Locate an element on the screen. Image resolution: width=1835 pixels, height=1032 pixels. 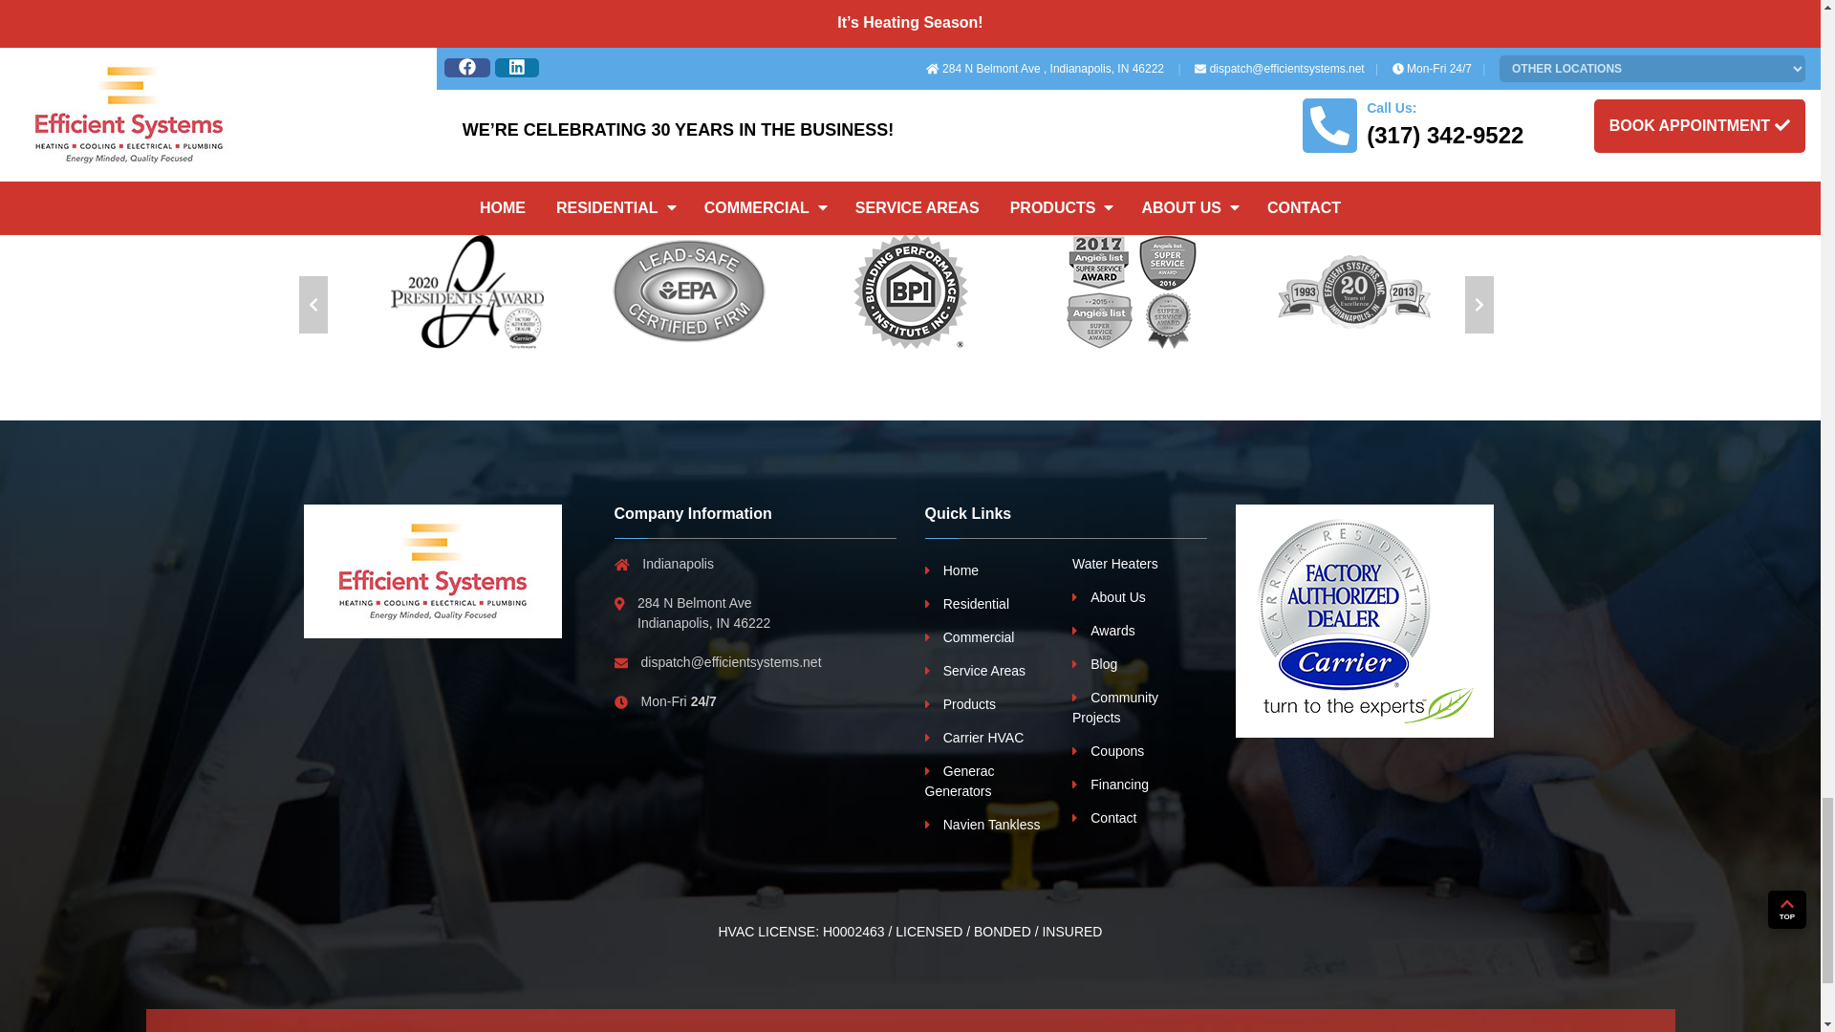
Efficient Systems, Inc, Indianapolis, IN is located at coordinates (432, 571).